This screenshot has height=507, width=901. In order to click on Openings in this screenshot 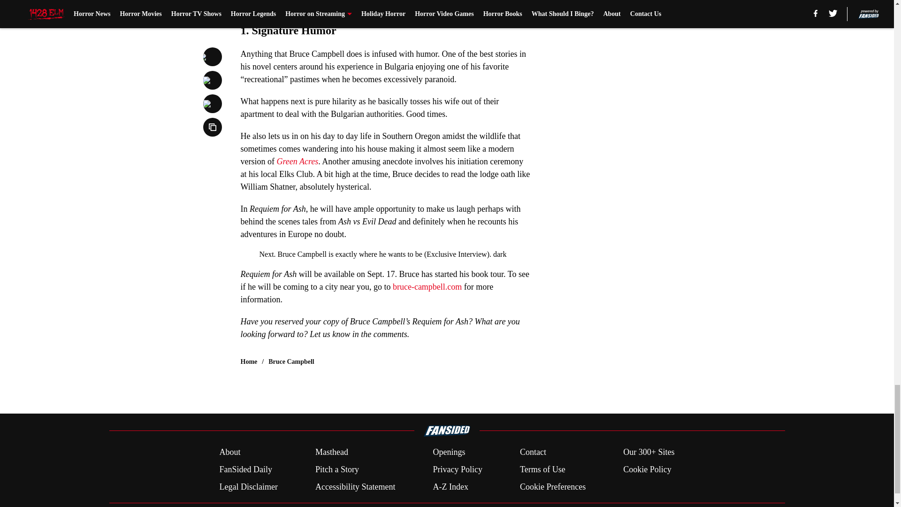, I will do `click(449, 453)`.